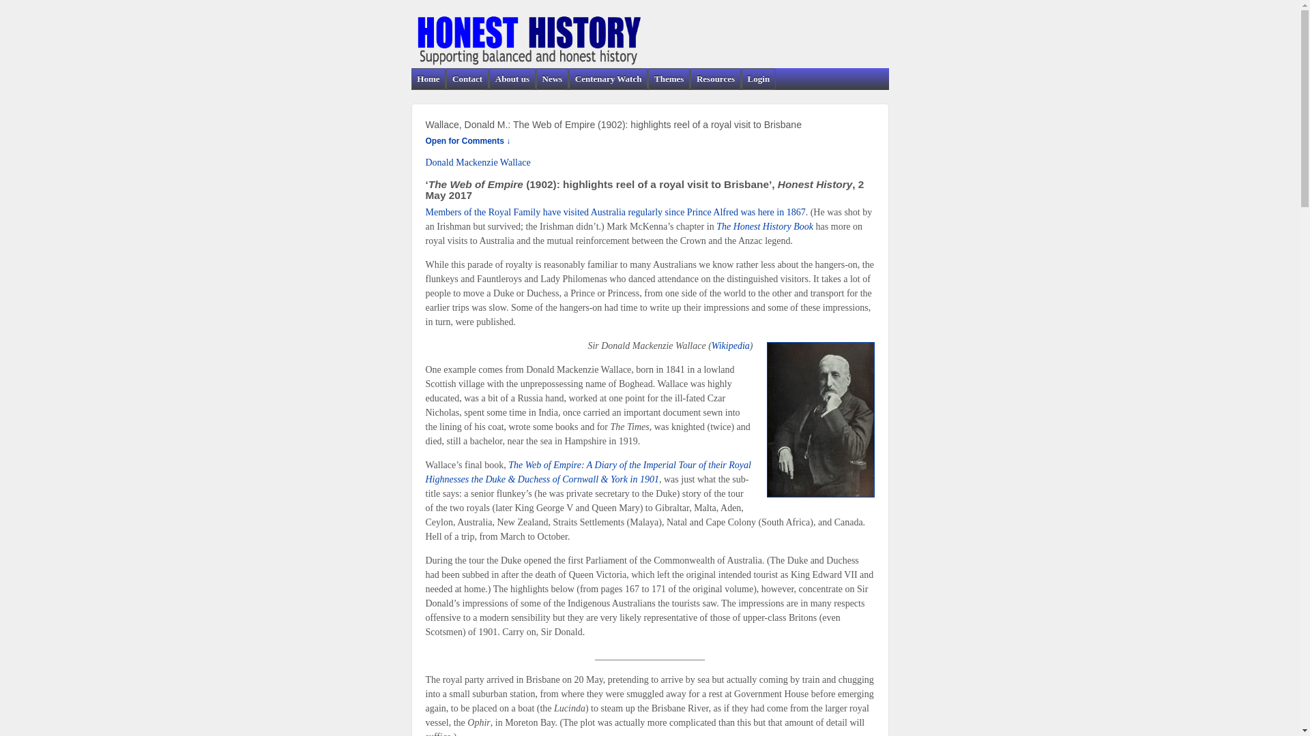 This screenshot has height=736, width=1310. Describe the element at coordinates (759, 79) in the screenshot. I see `Login` at that location.